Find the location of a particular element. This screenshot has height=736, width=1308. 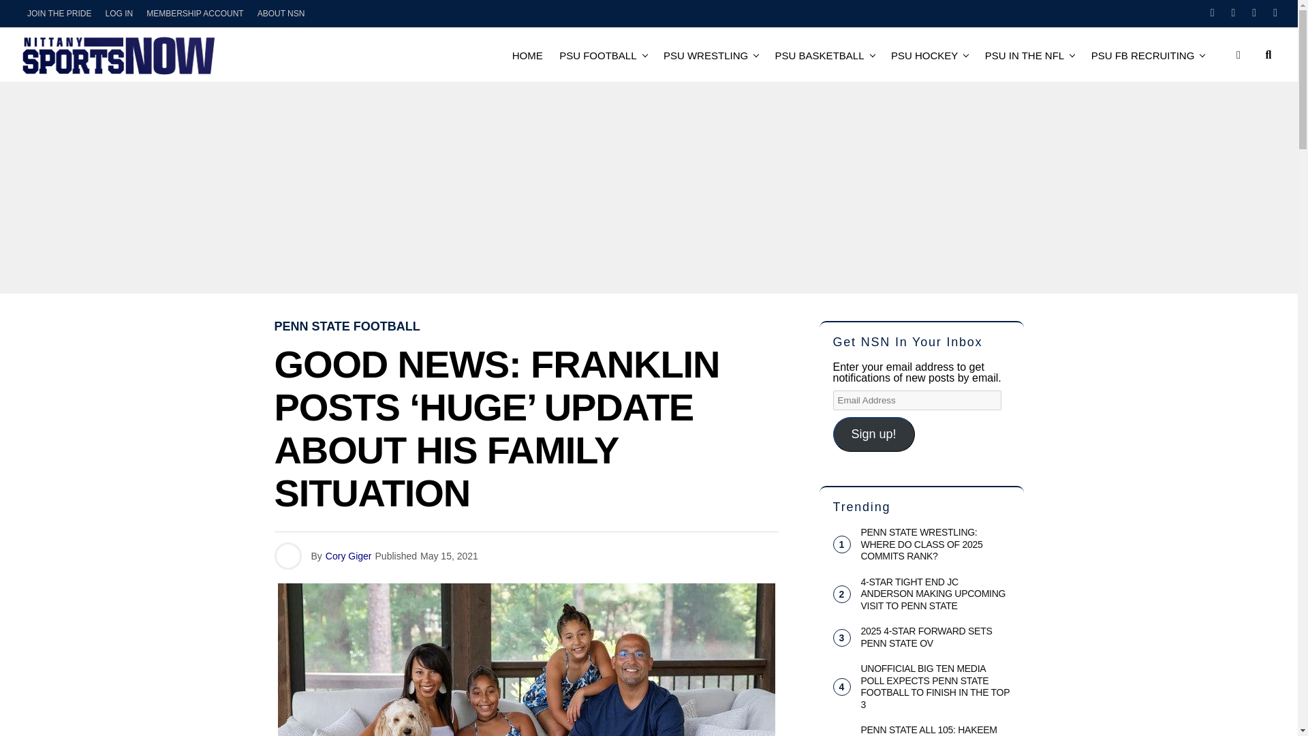

Posts by Cory Giger is located at coordinates (349, 556).